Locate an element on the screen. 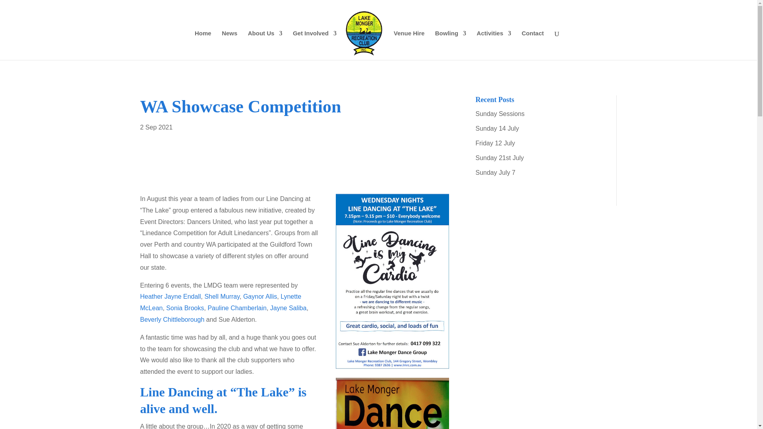 This screenshot has height=429, width=763. Gaynor Allis is located at coordinates (260, 296).